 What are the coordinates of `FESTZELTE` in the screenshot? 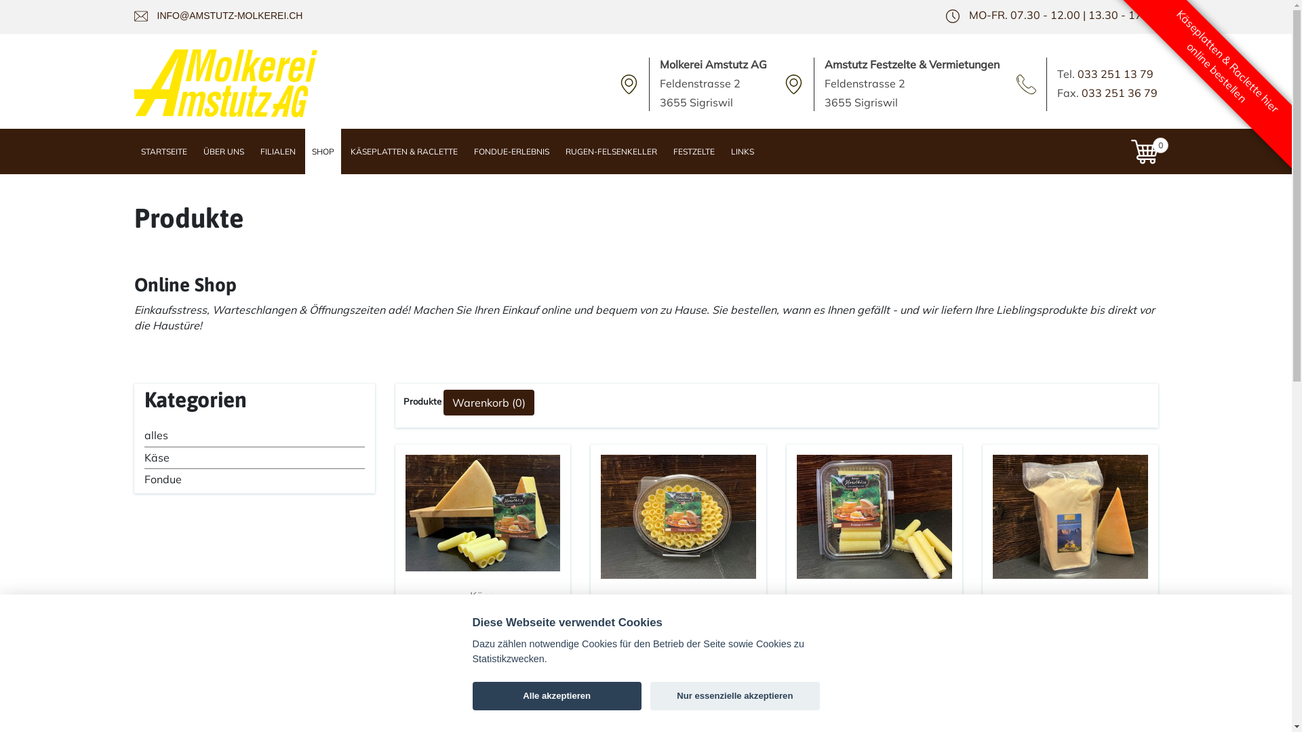 It's located at (693, 152).